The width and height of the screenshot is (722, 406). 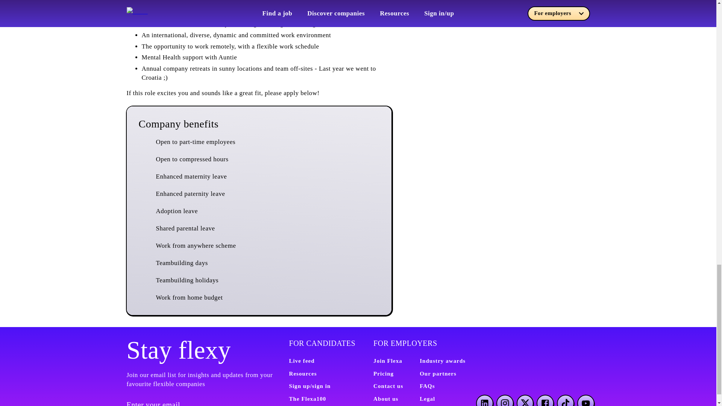 I want to click on Legal, so click(x=427, y=399).